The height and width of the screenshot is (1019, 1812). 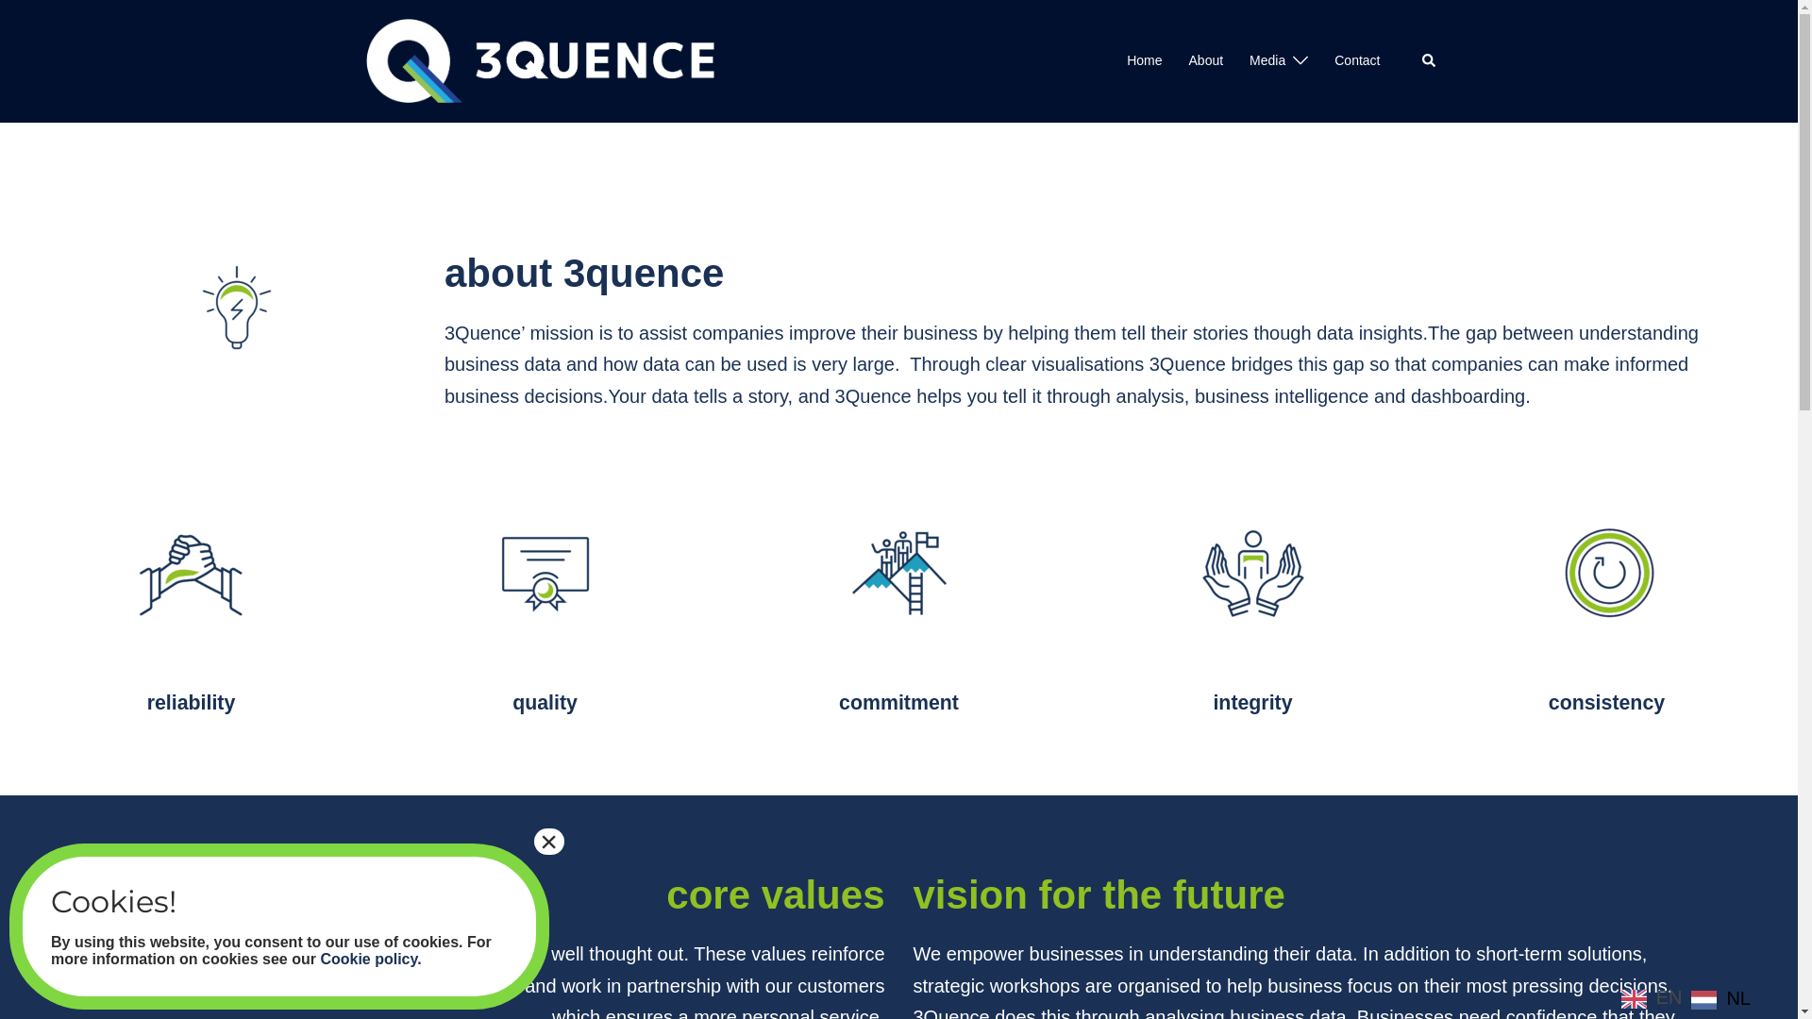 I want to click on 3Quence_icons_Reliability, so click(x=192, y=574).